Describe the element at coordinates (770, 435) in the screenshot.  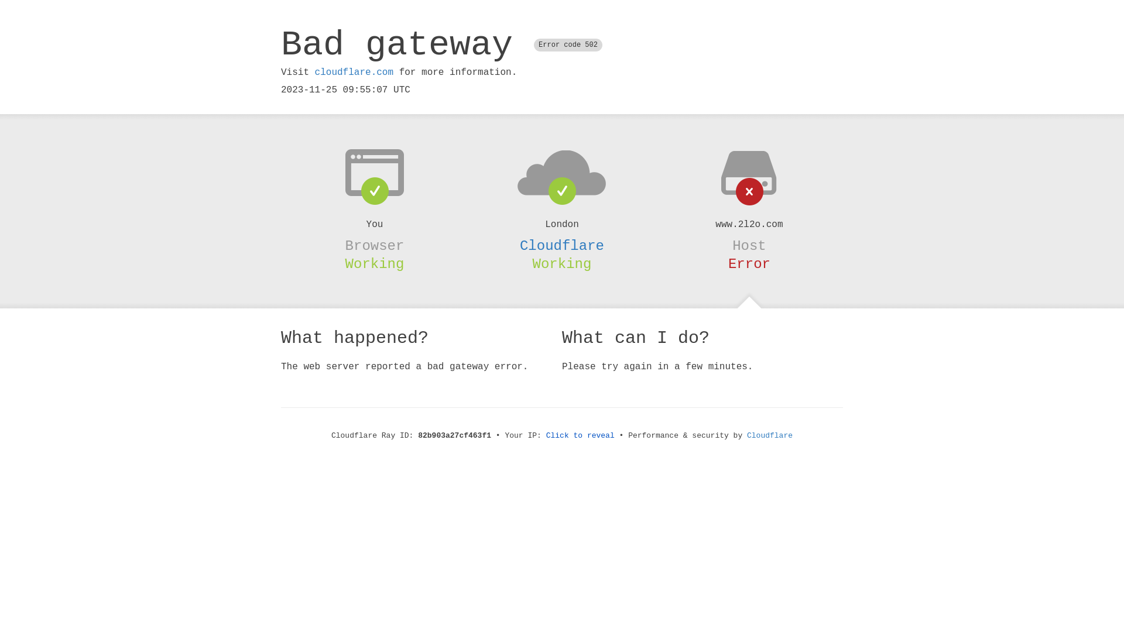
I see `Cloudflare` at that location.